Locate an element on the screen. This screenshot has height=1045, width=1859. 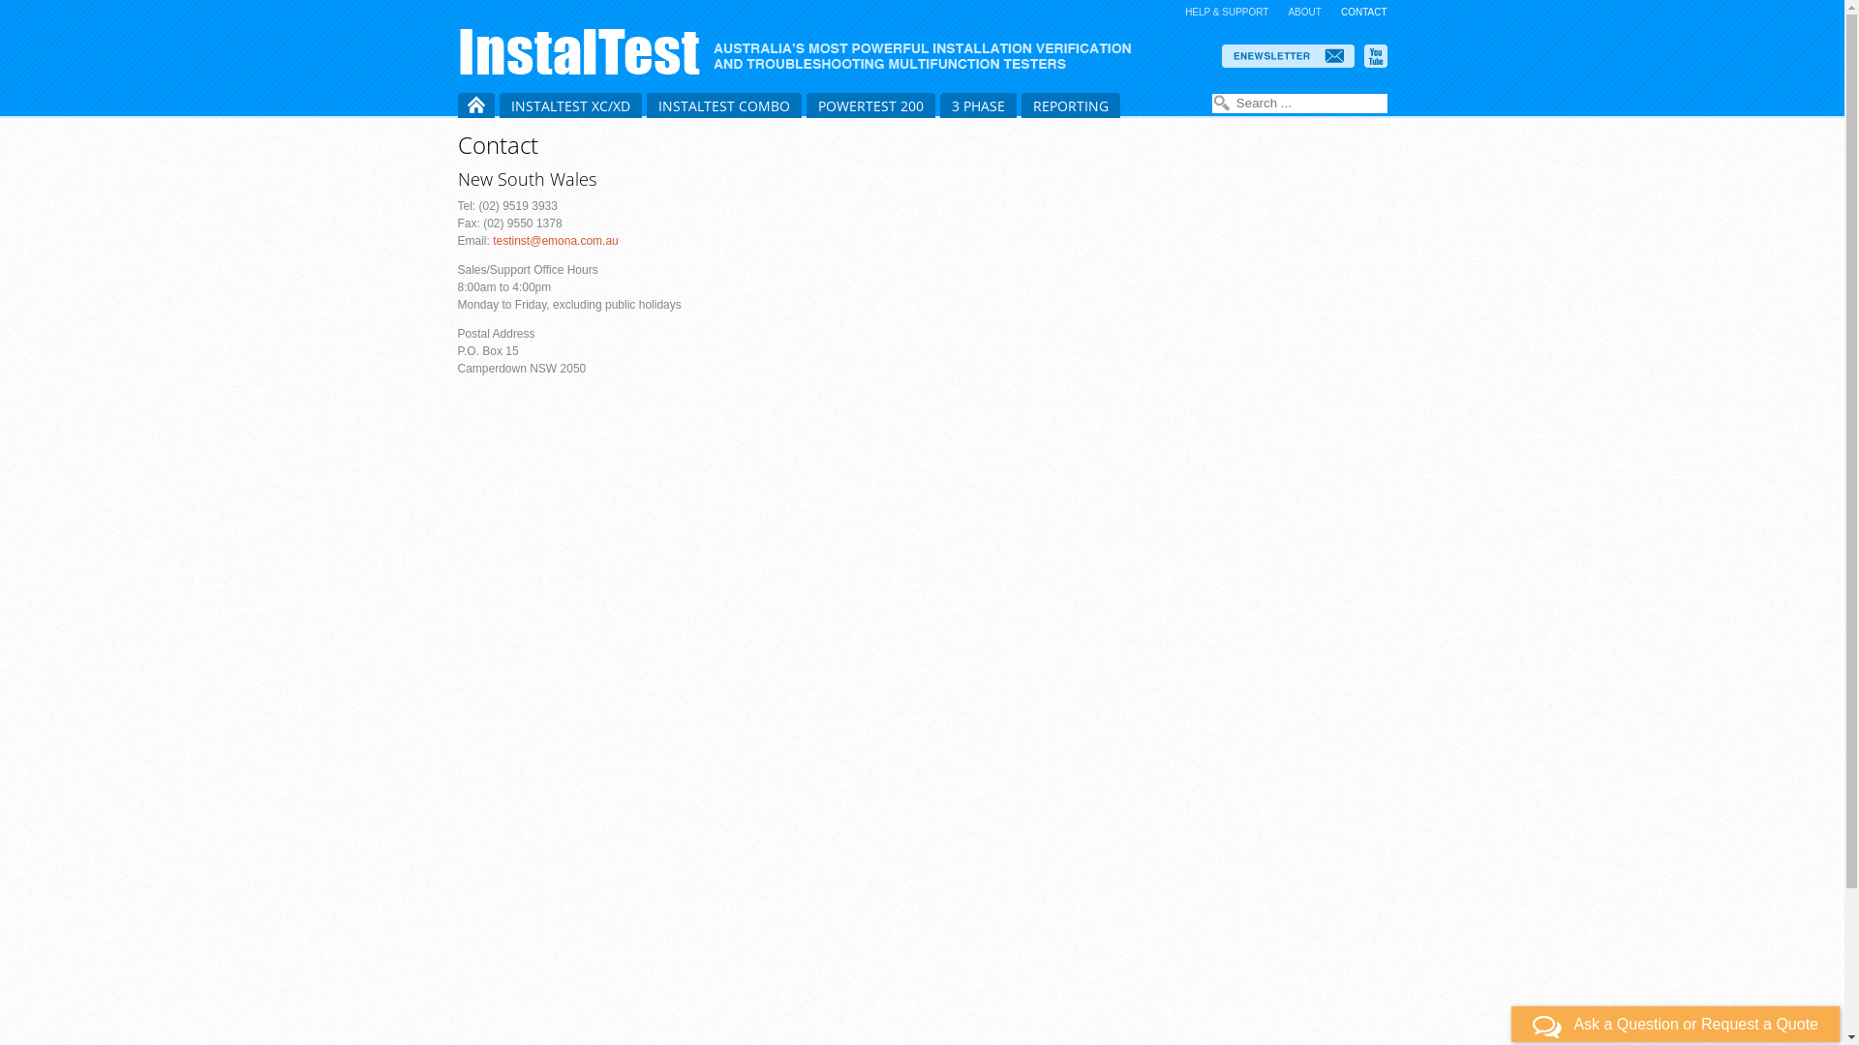
INSTALTEST XC/XD is located at coordinates (571, 106).